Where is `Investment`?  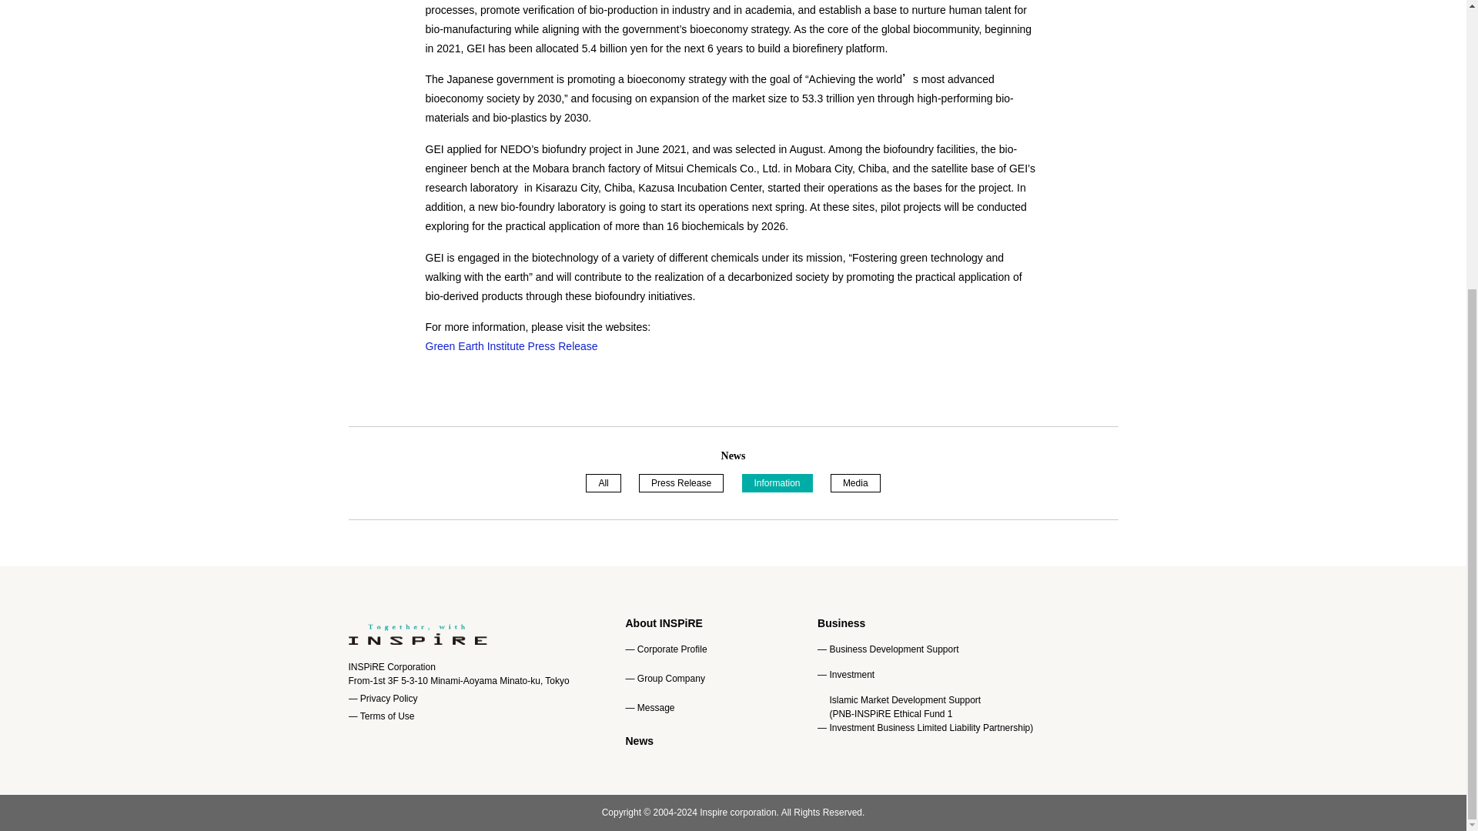
Investment is located at coordinates (851, 674).